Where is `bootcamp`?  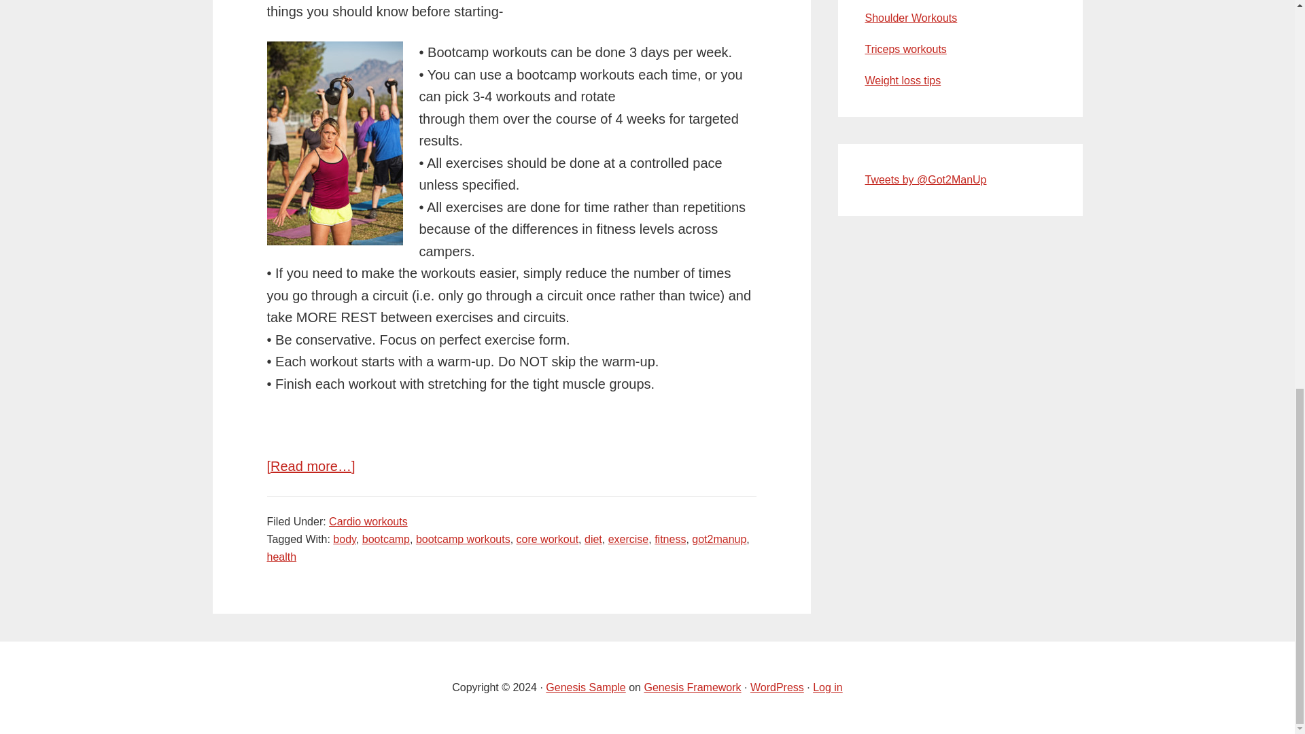
bootcamp is located at coordinates (386, 540).